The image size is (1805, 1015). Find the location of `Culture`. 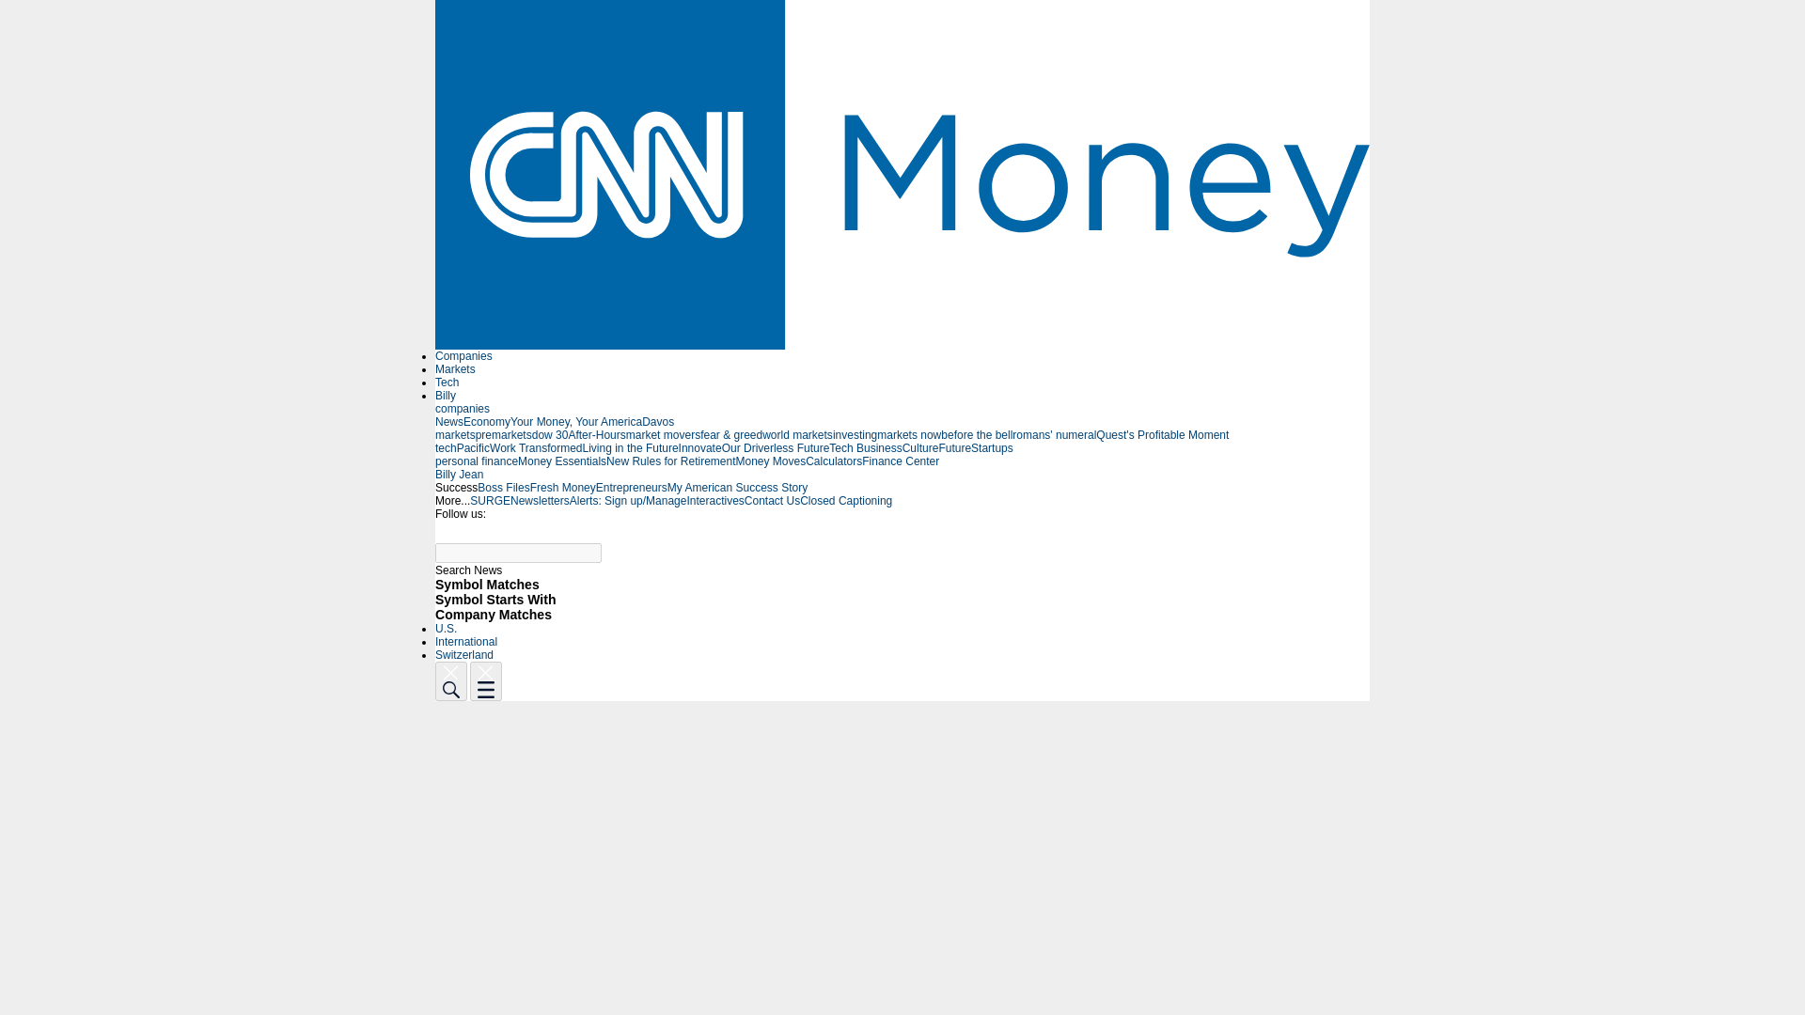

Culture is located at coordinates (920, 447).